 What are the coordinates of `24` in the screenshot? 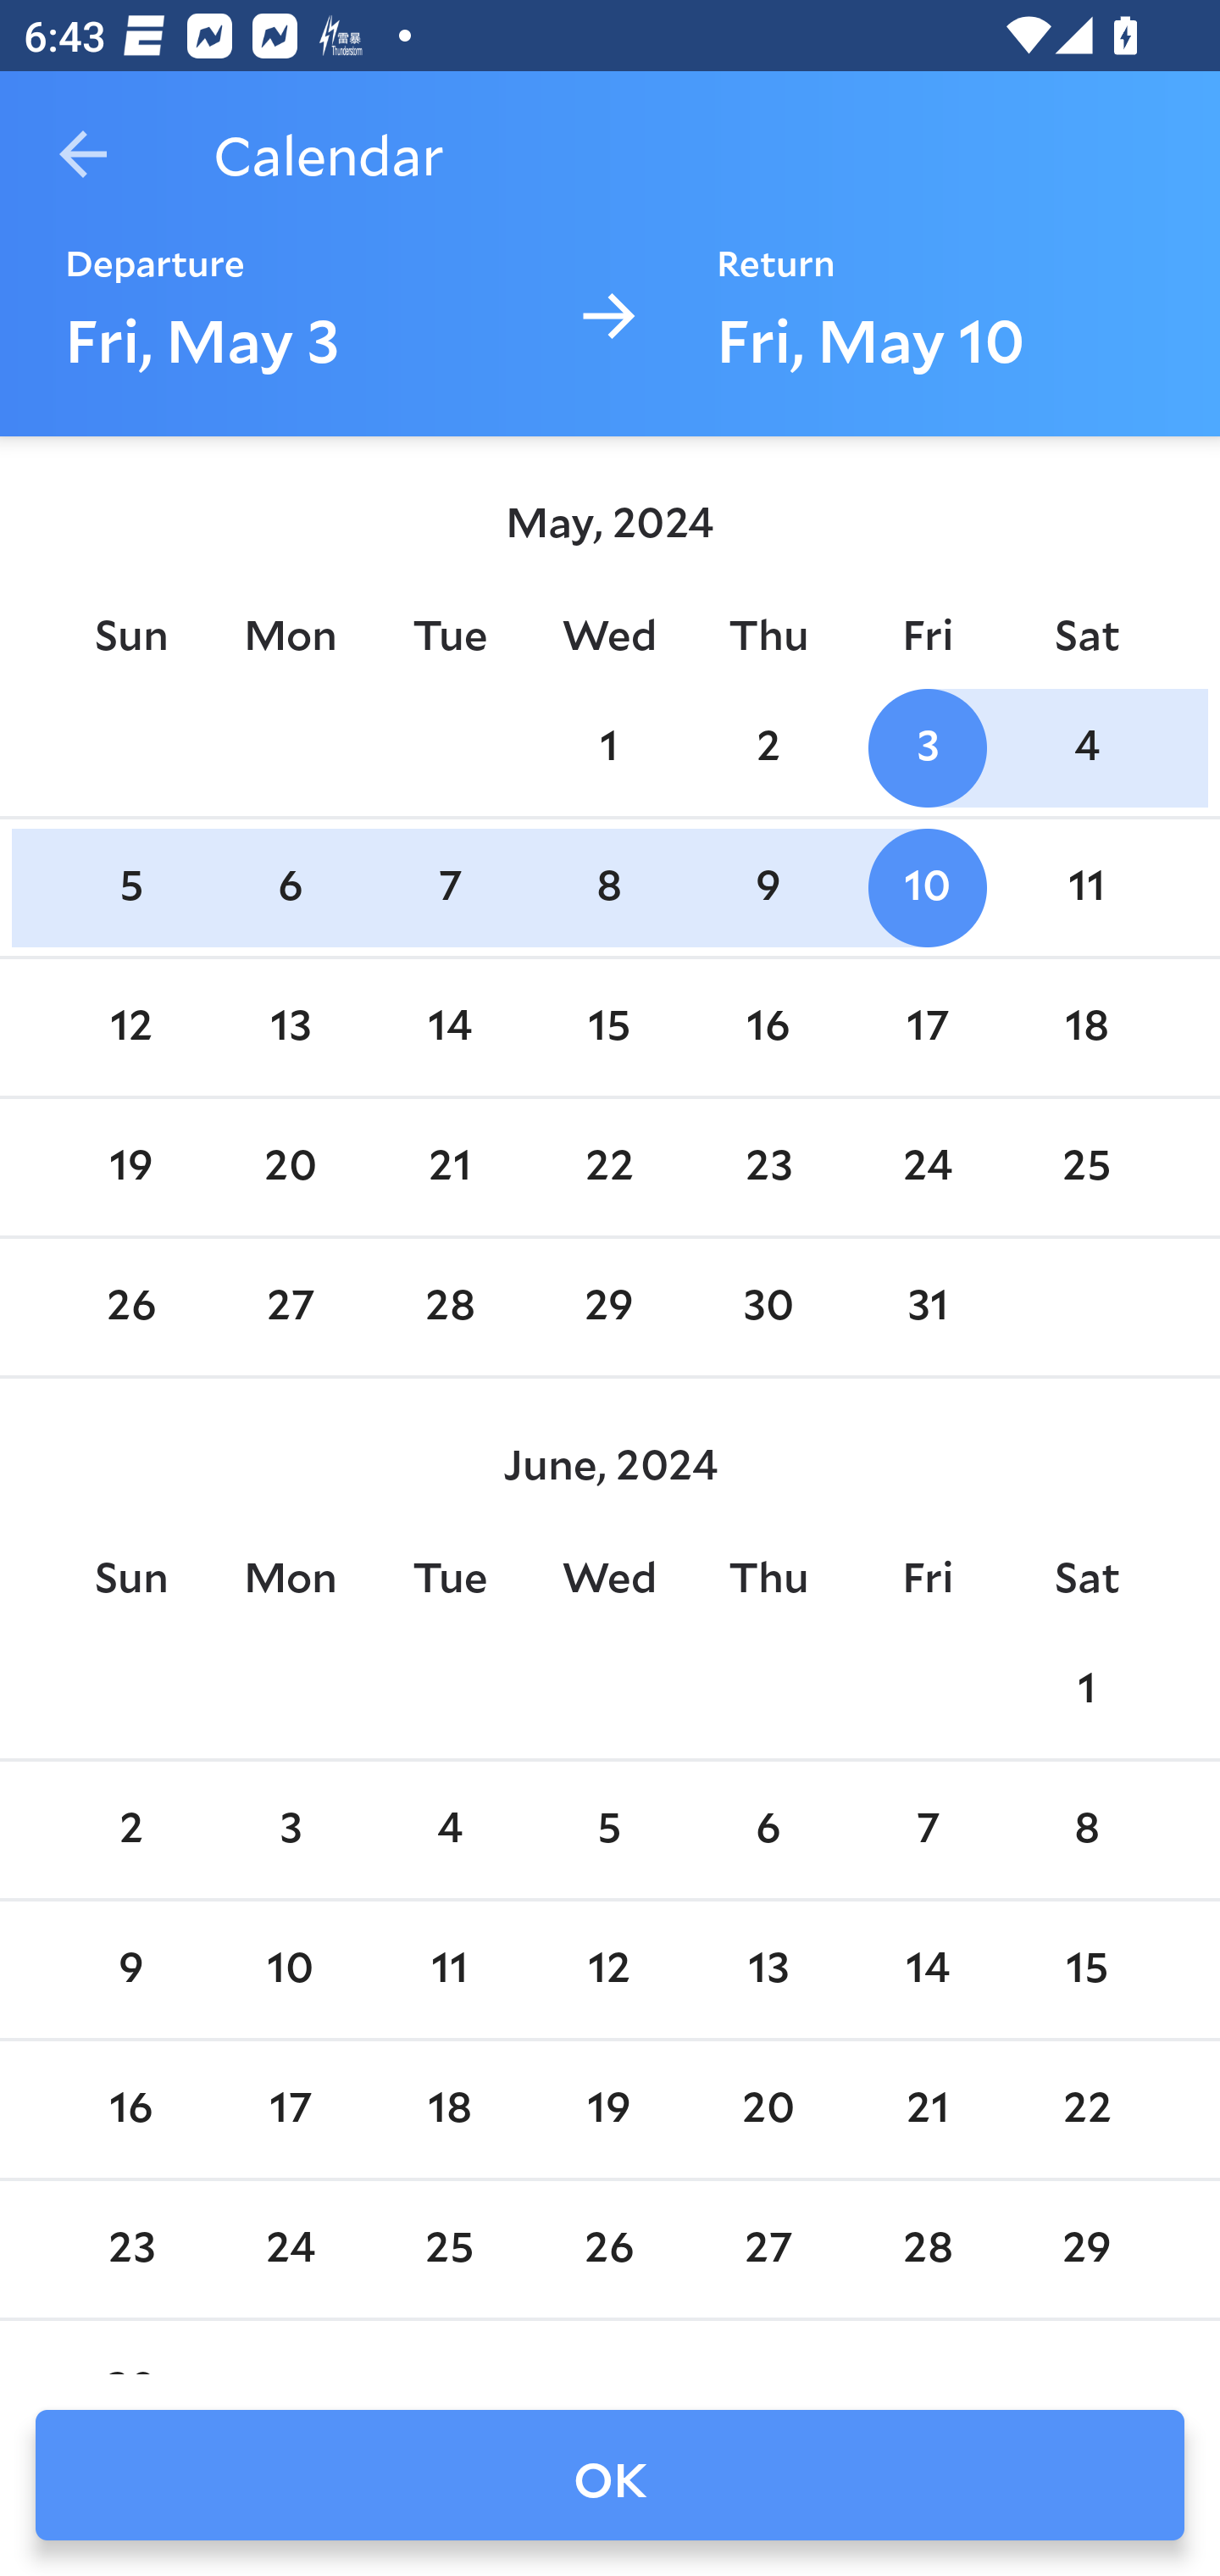 It's located at (927, 1167).